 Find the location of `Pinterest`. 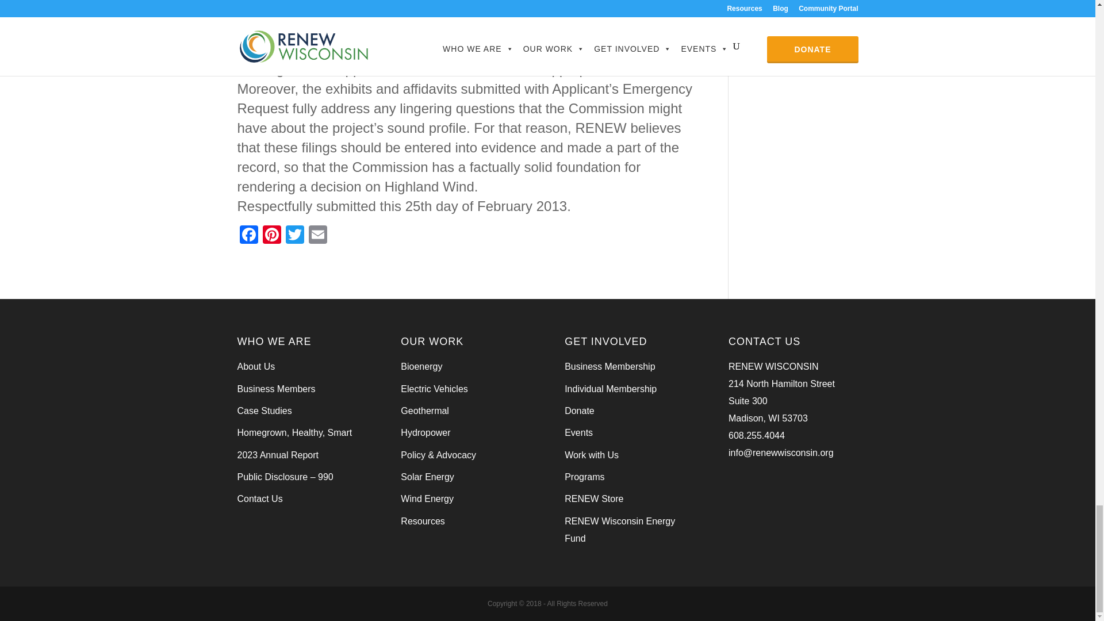

Pinterest is located at coordinates (271, 236).